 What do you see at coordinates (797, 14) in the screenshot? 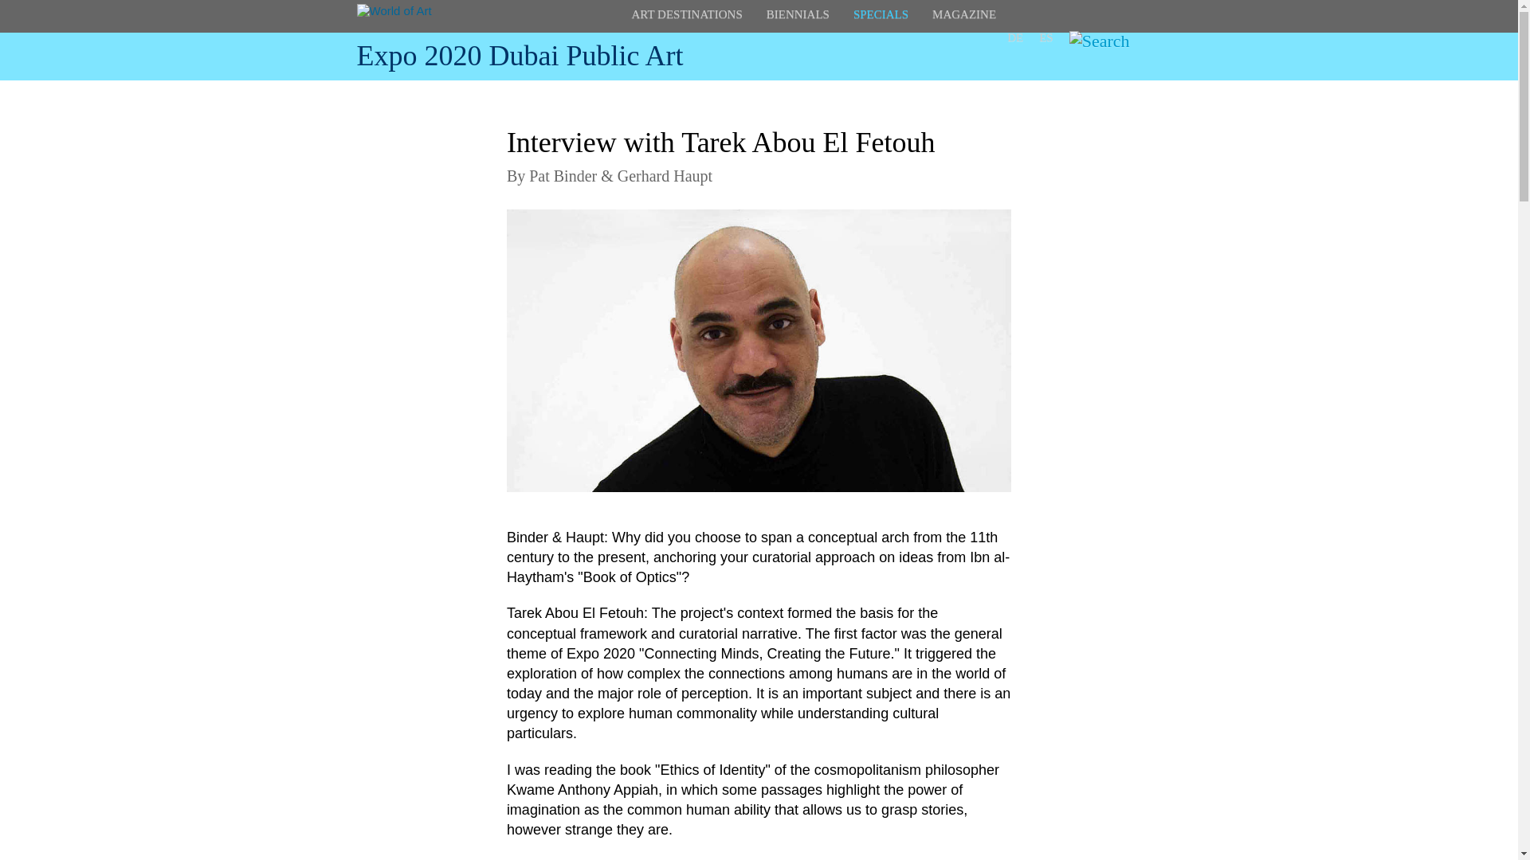
I see `BIENNIALS` at bounding box center [797, 14].